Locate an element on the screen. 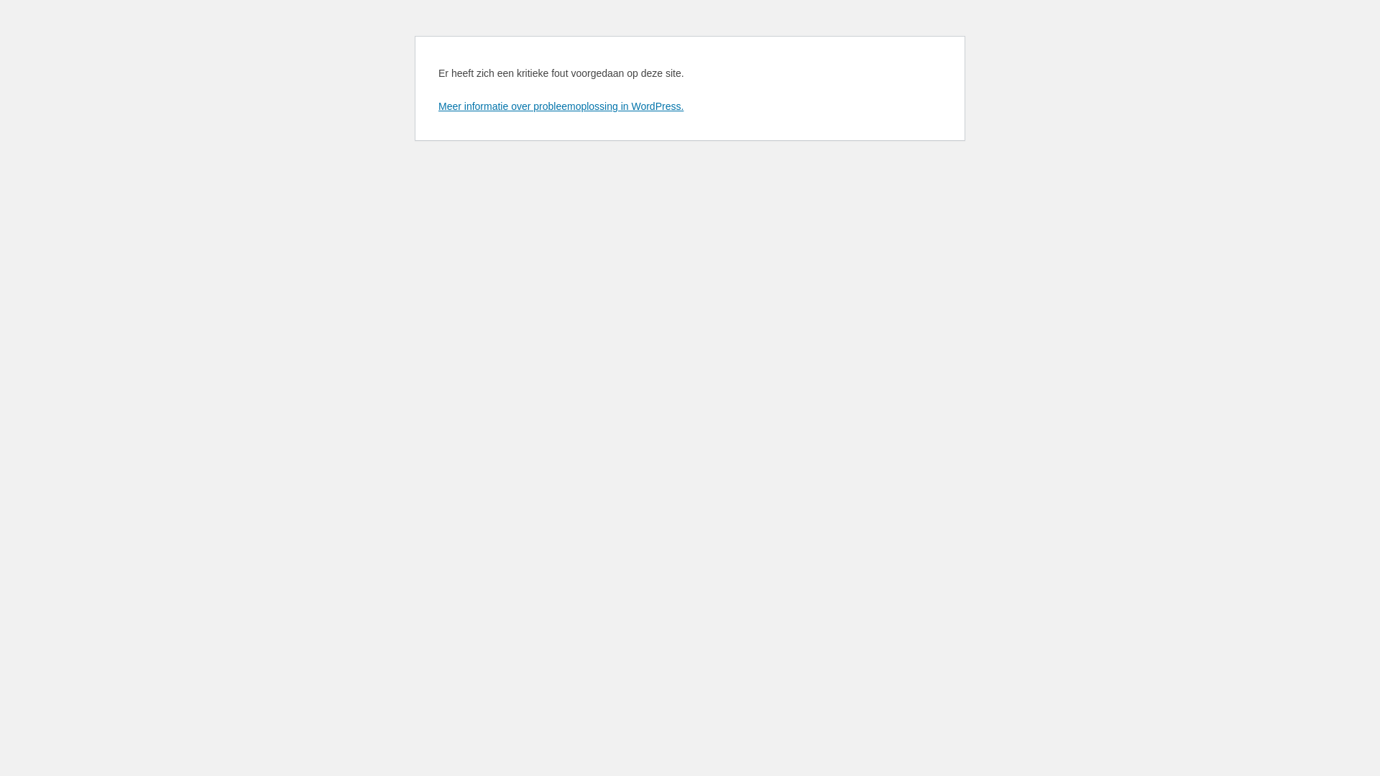 The height and width of the screenshot is (776, 1380). Meer informatie over probleemoplossing in WordPress. is located at coordinates (561, 106).